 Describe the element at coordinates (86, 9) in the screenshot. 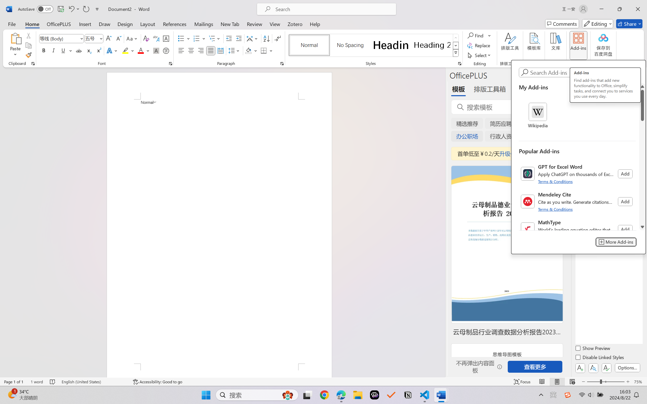

I see `Repeat Doc Close` at that location.